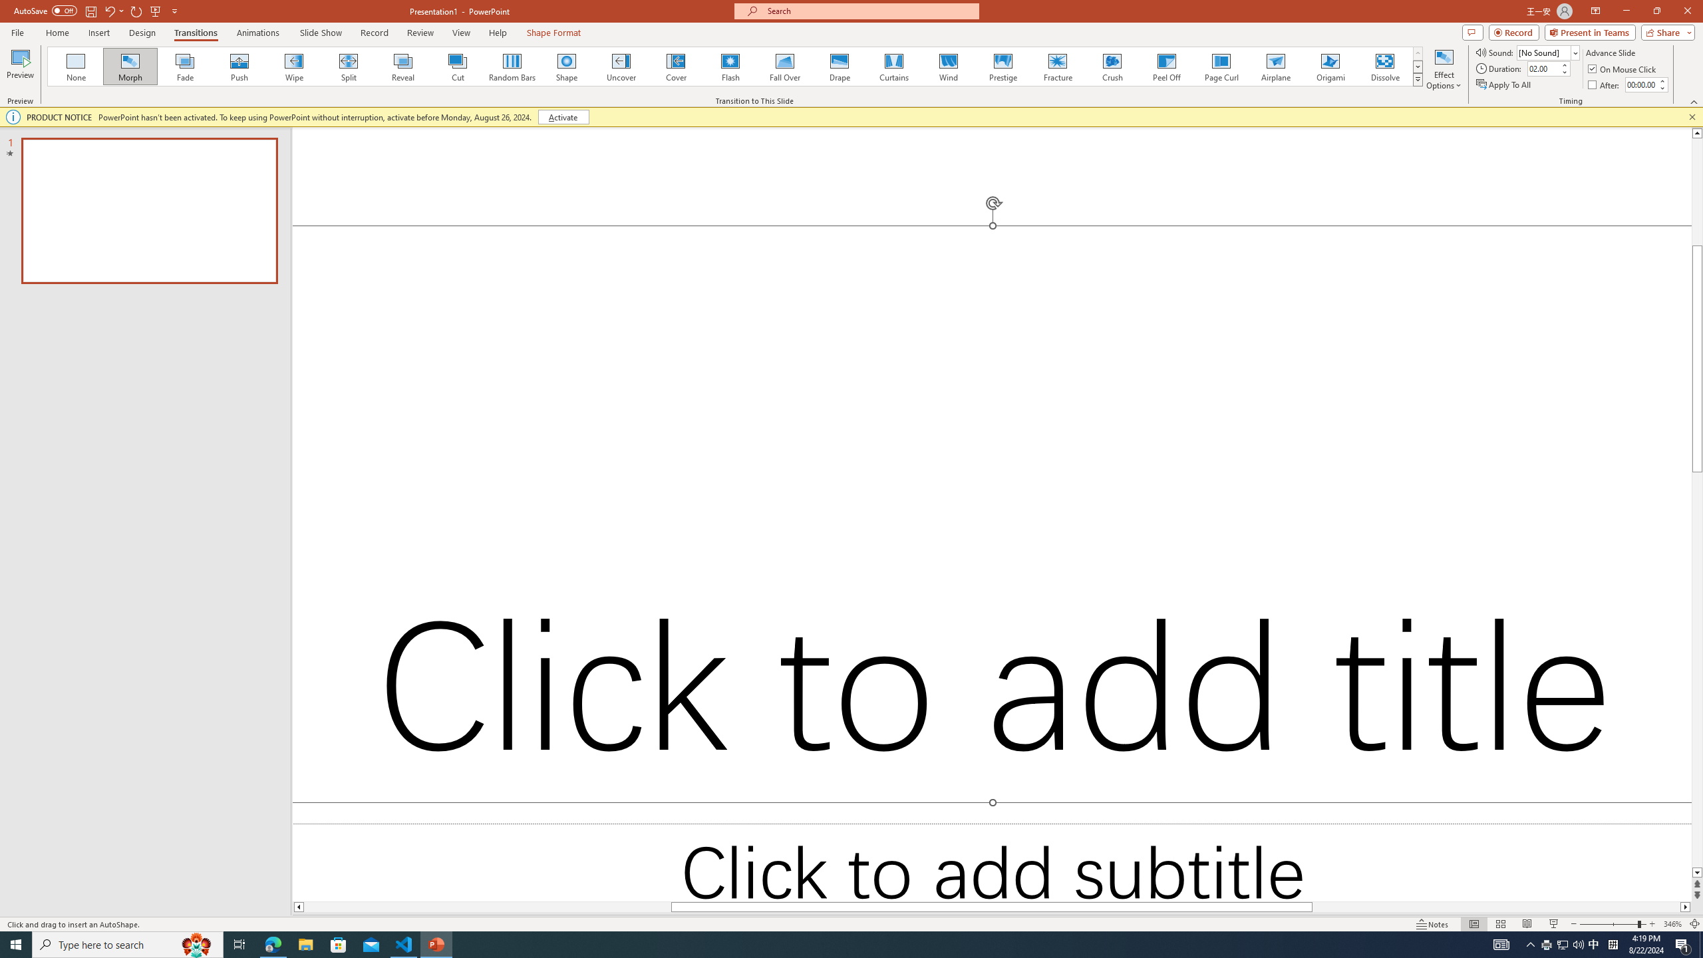 This screenshot has height=958, width=1703. Describe the element at coordinates (1275, 67) in the screenshot. I see `Airplane` at that location.